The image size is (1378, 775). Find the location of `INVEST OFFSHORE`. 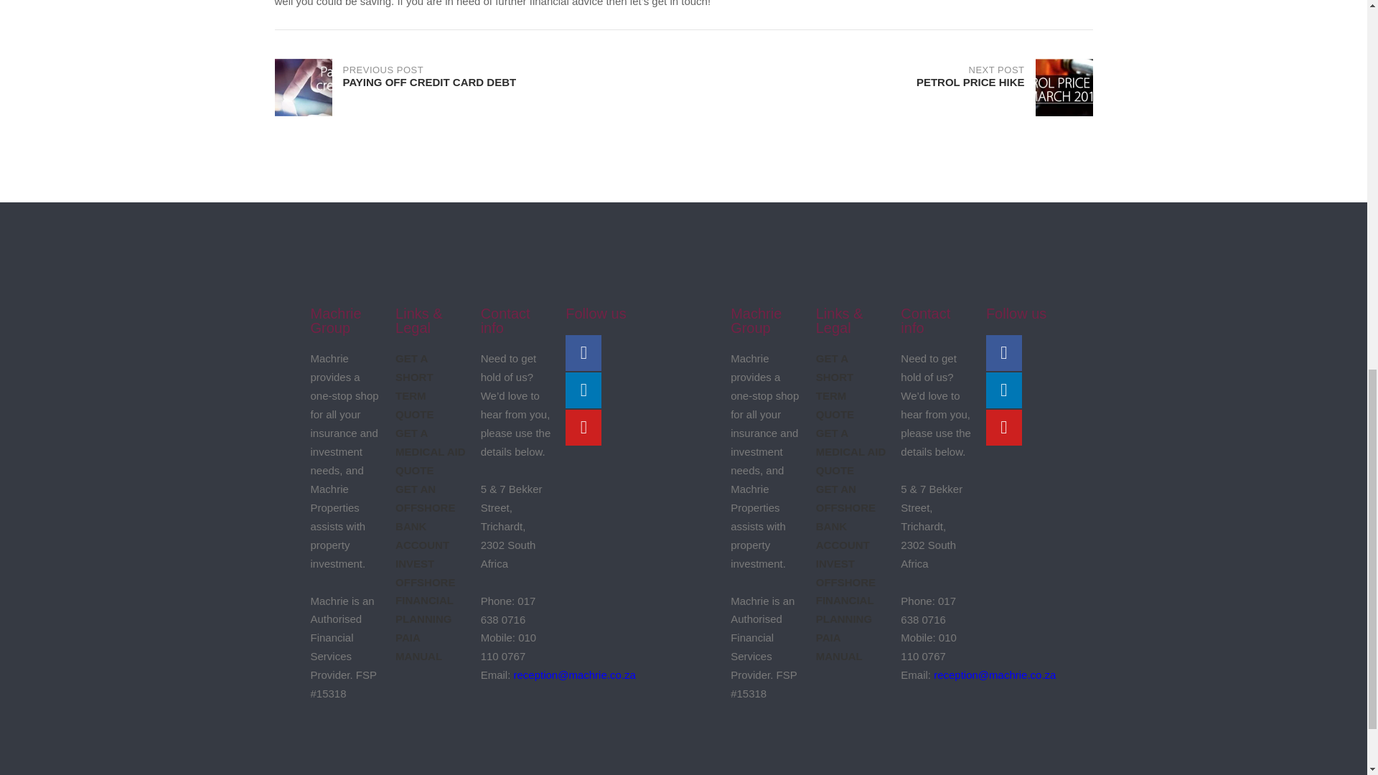

INVEST OFFSHORE is located at coordinates (424, 609).